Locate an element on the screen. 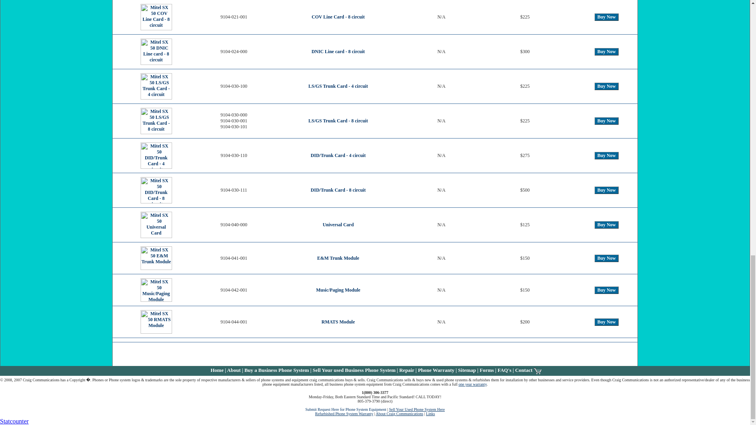  Buy Now is located at coordinates (606, 121).